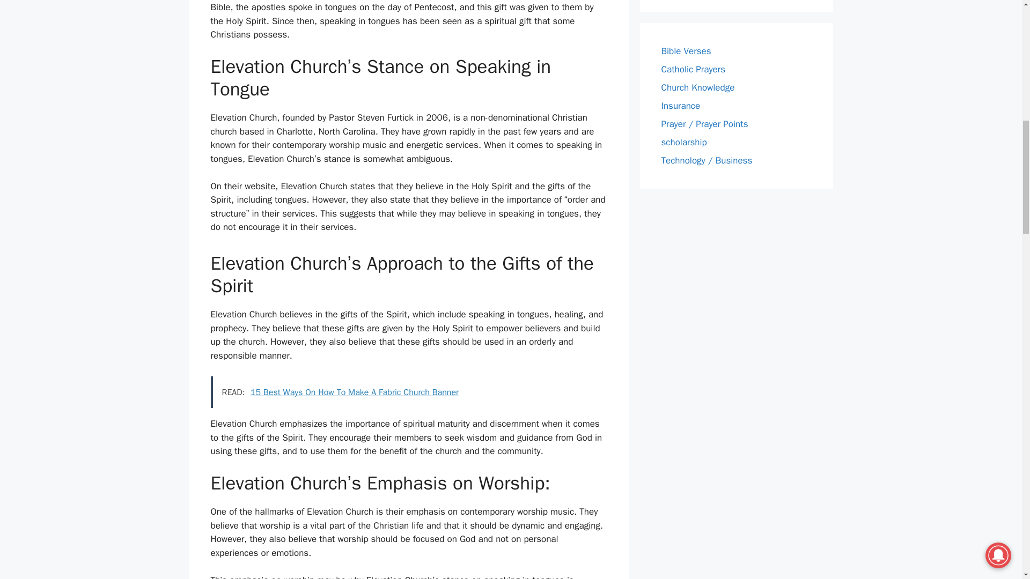 This screenshot has width=1030, height=579. I want to click on scholarship, so click(683, 142).